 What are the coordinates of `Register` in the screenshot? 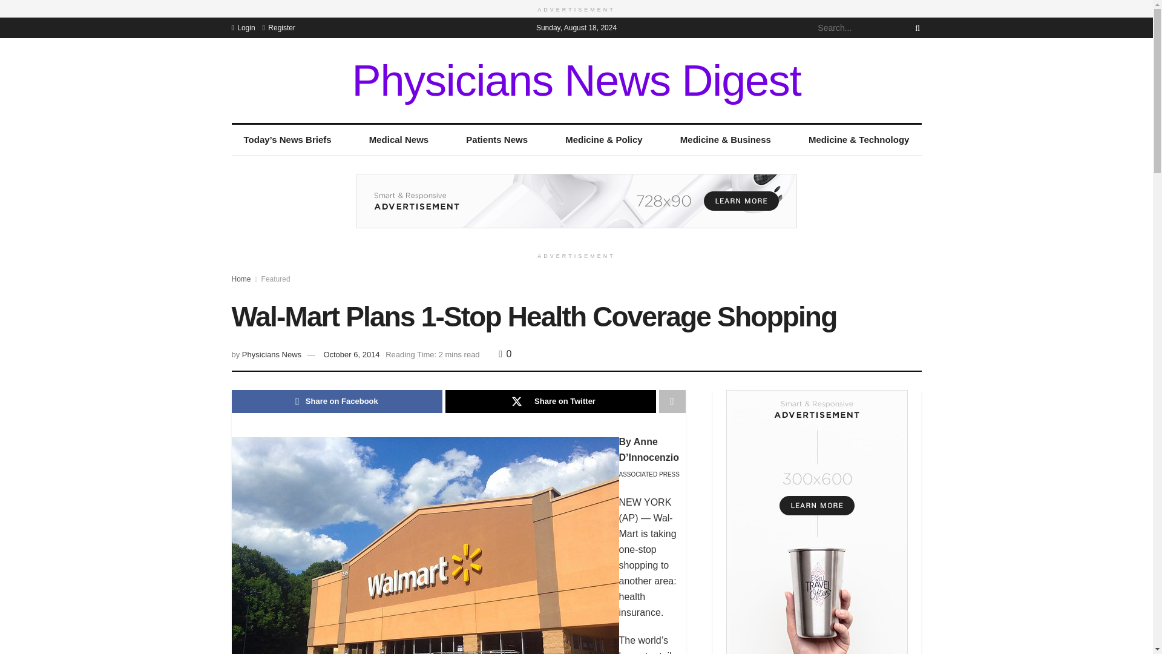 It's located at (278, 27).